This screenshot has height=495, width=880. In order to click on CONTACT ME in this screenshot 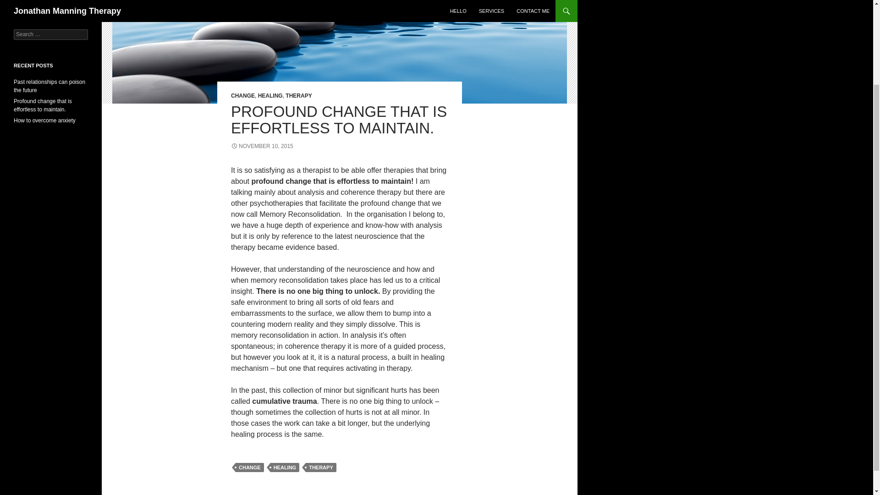, I will do `click(51, 4)`.